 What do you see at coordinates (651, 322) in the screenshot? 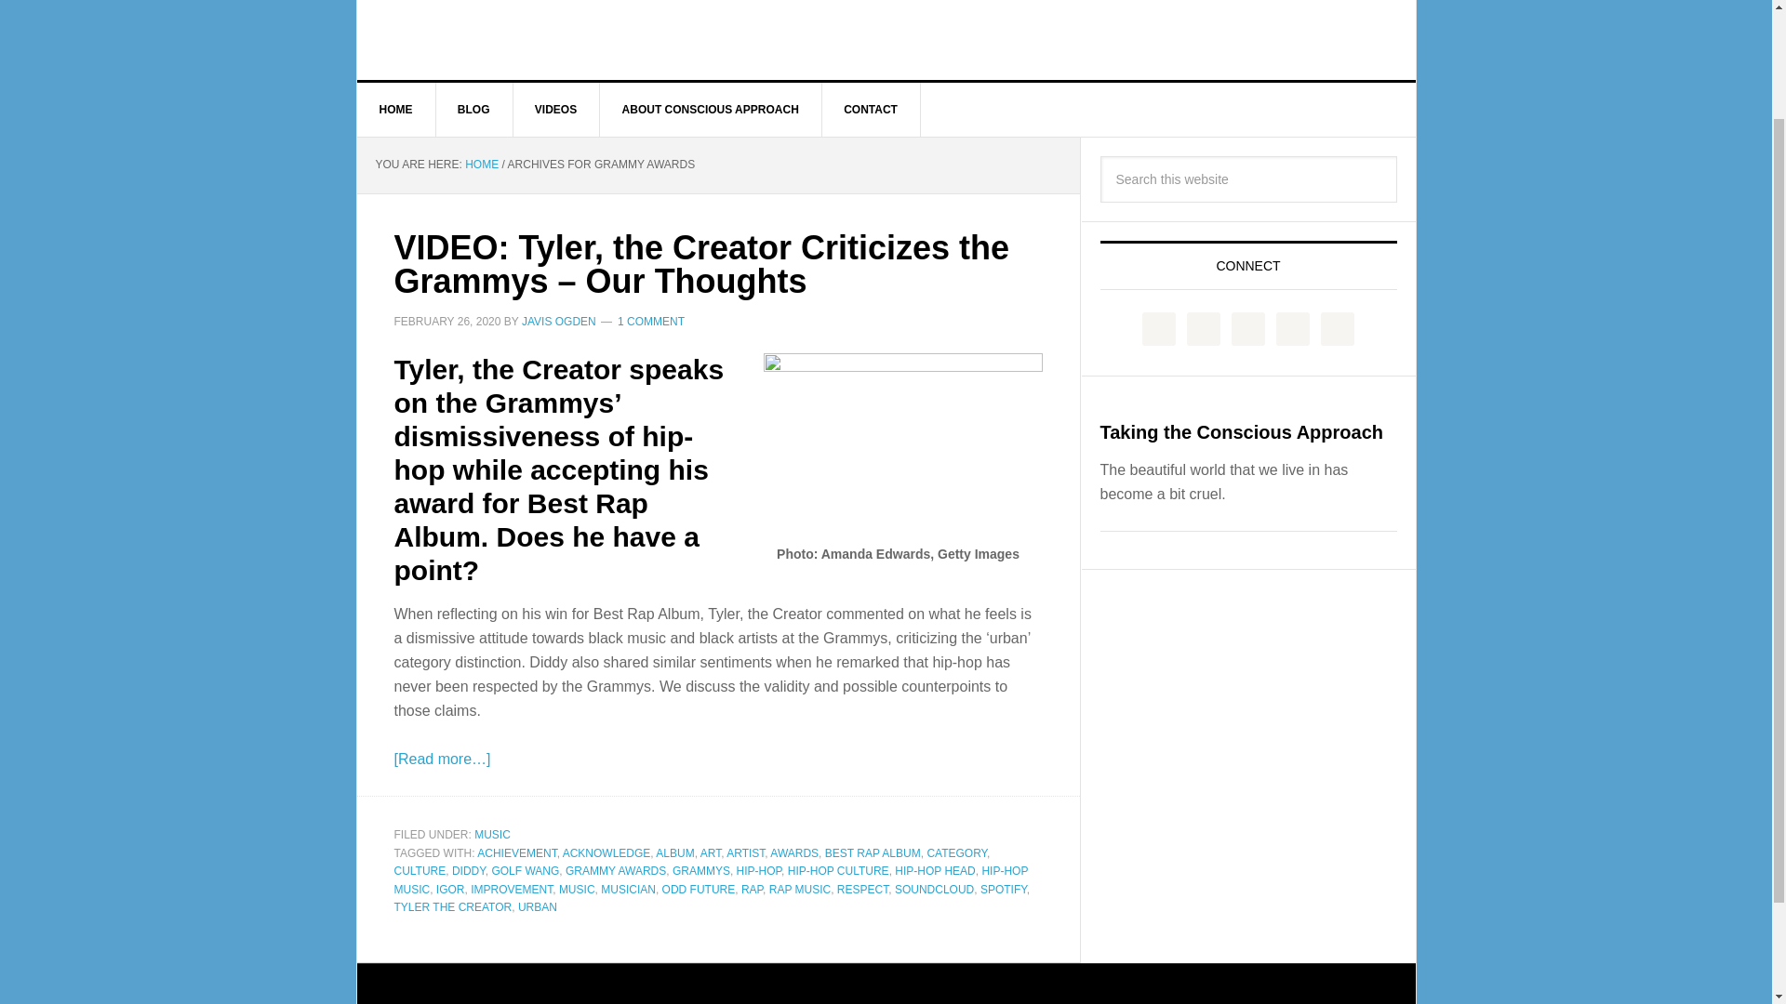
I see `1 COMMENT` at bounding box center [651, 322].